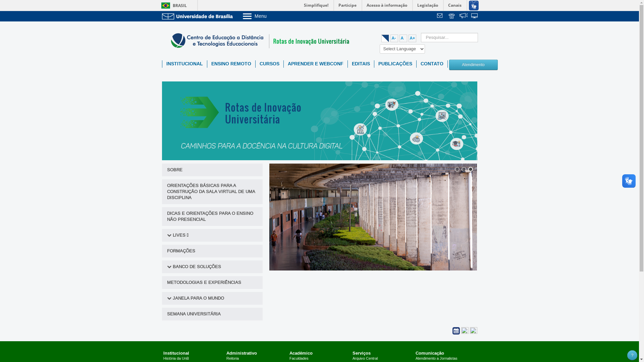 The width and height of the screenshot is (644, 362). I want to click on  , so click(464, 16).